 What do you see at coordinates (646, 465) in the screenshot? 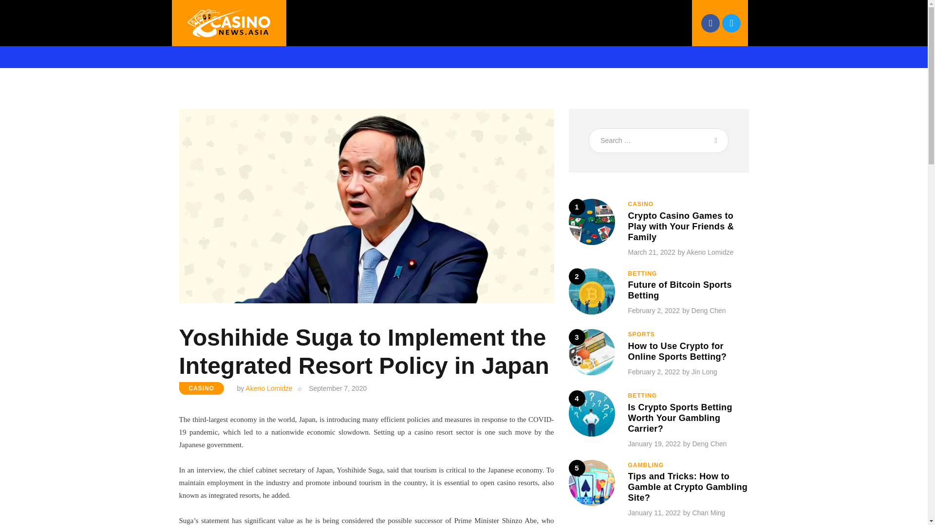
I see `View all posts in Gambling` at bounding box center [646, 465].